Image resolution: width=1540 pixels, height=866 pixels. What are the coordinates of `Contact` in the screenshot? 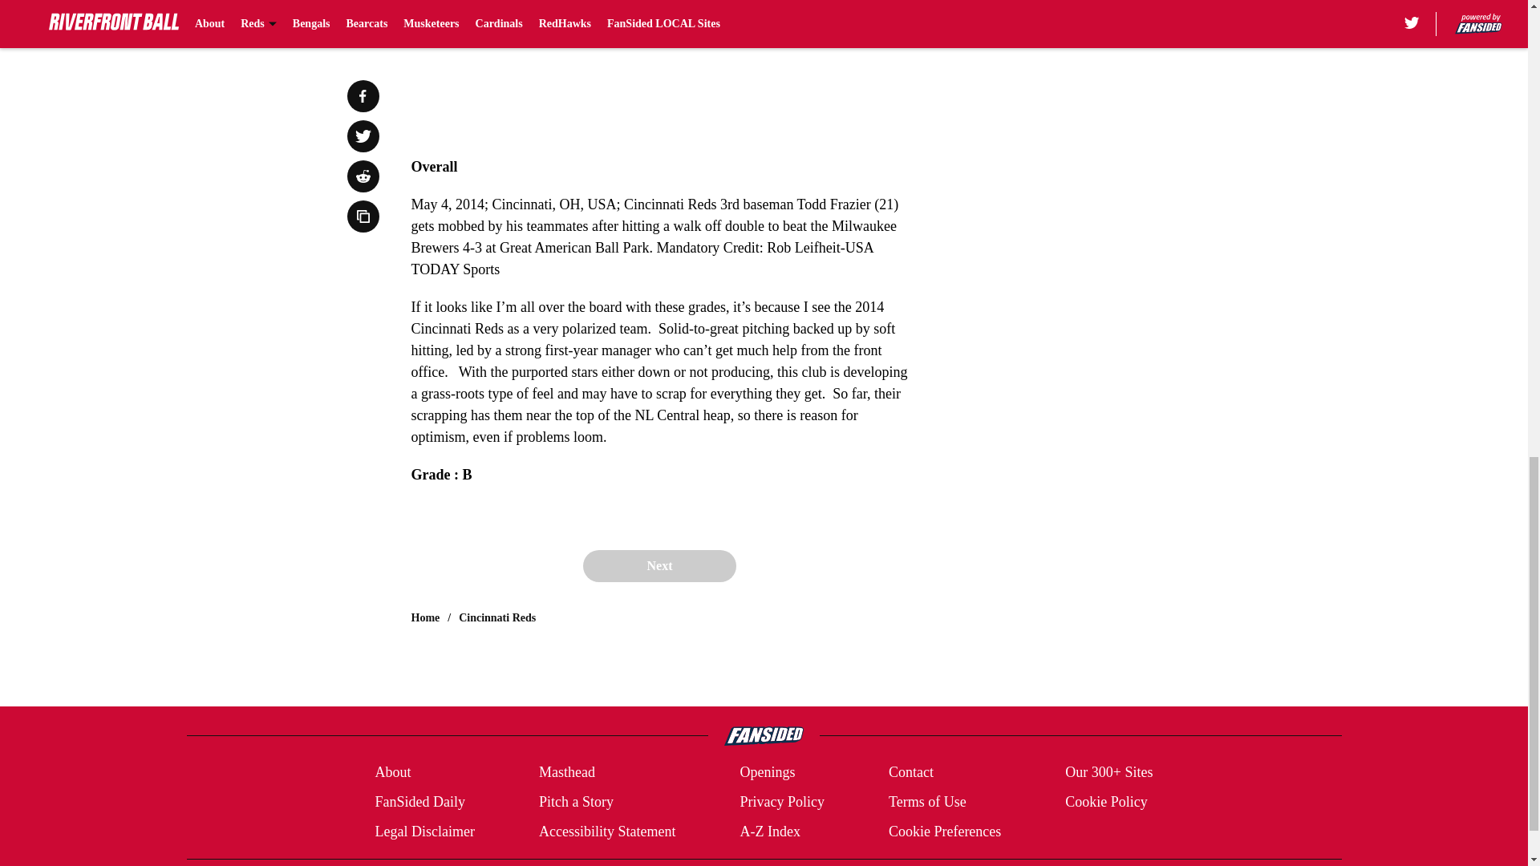 It's located at (910, 773).